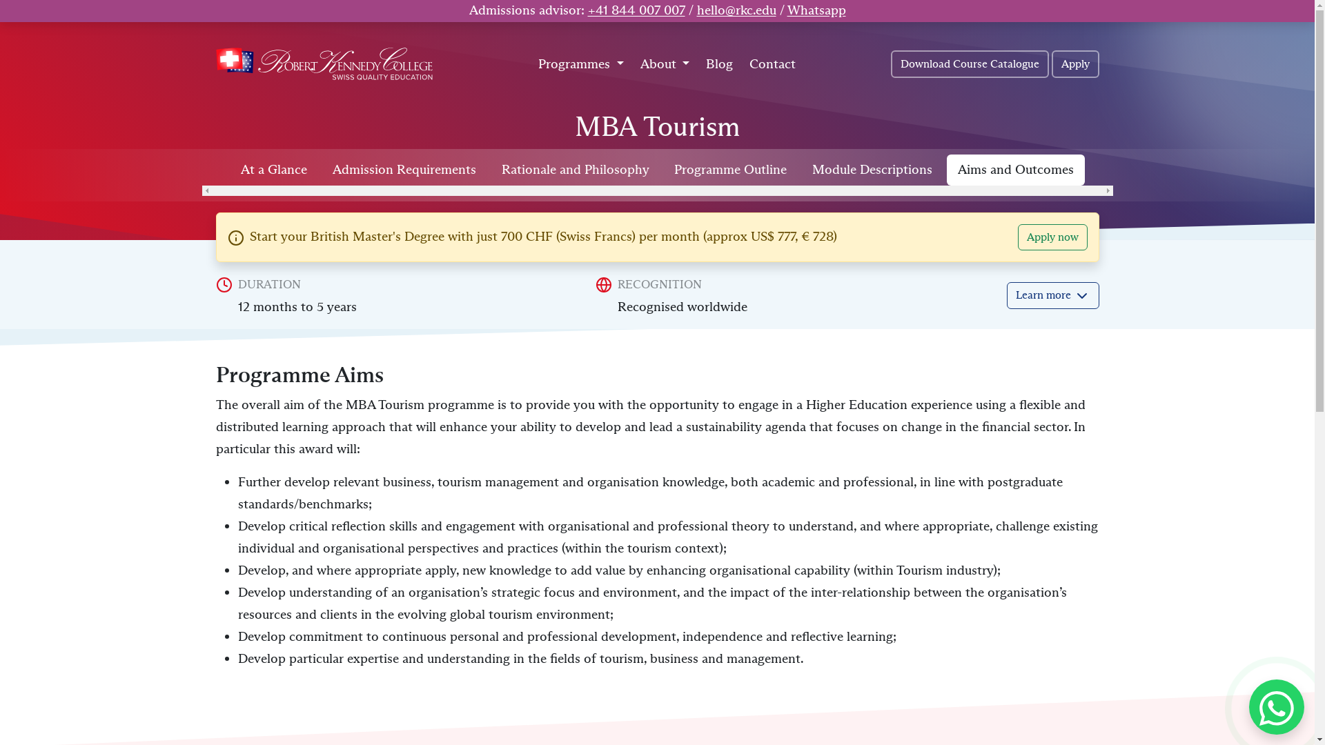 The image size is (1325, 745). Describe the element at coordinates (1075, 64) in the screenshot. I see `Apply` at that location.